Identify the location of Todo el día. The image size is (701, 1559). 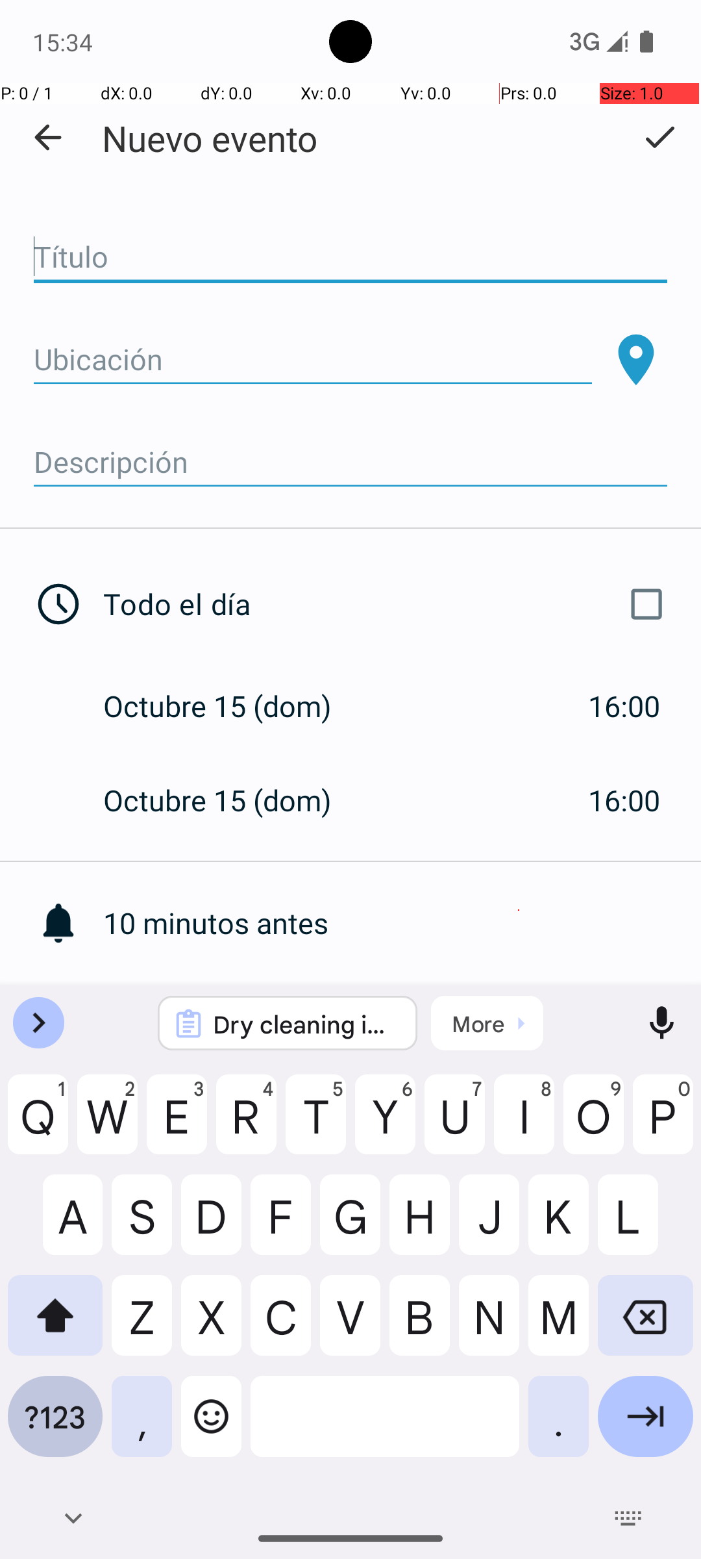
(388, 604).